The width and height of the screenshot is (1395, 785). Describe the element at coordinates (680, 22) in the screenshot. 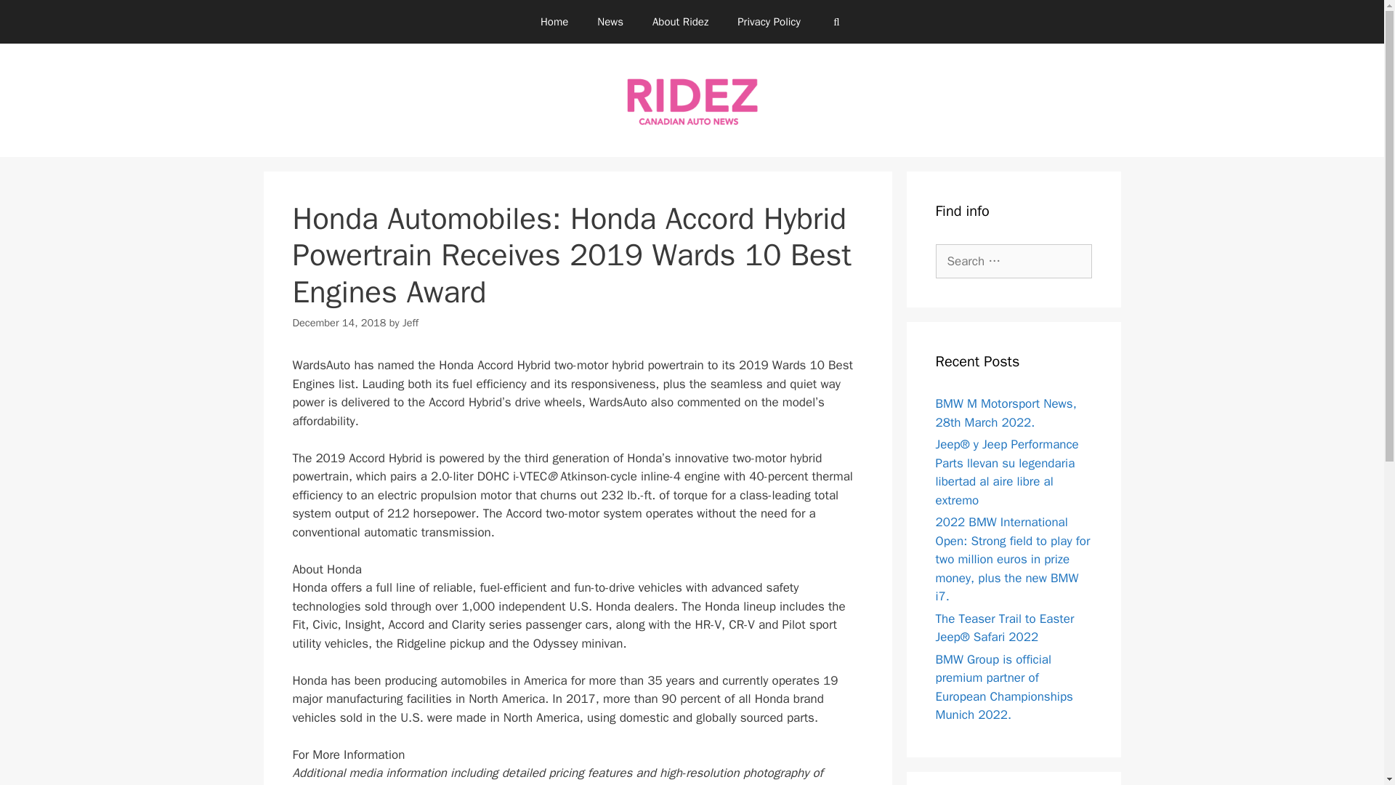

I see `About Ridez` at that location.